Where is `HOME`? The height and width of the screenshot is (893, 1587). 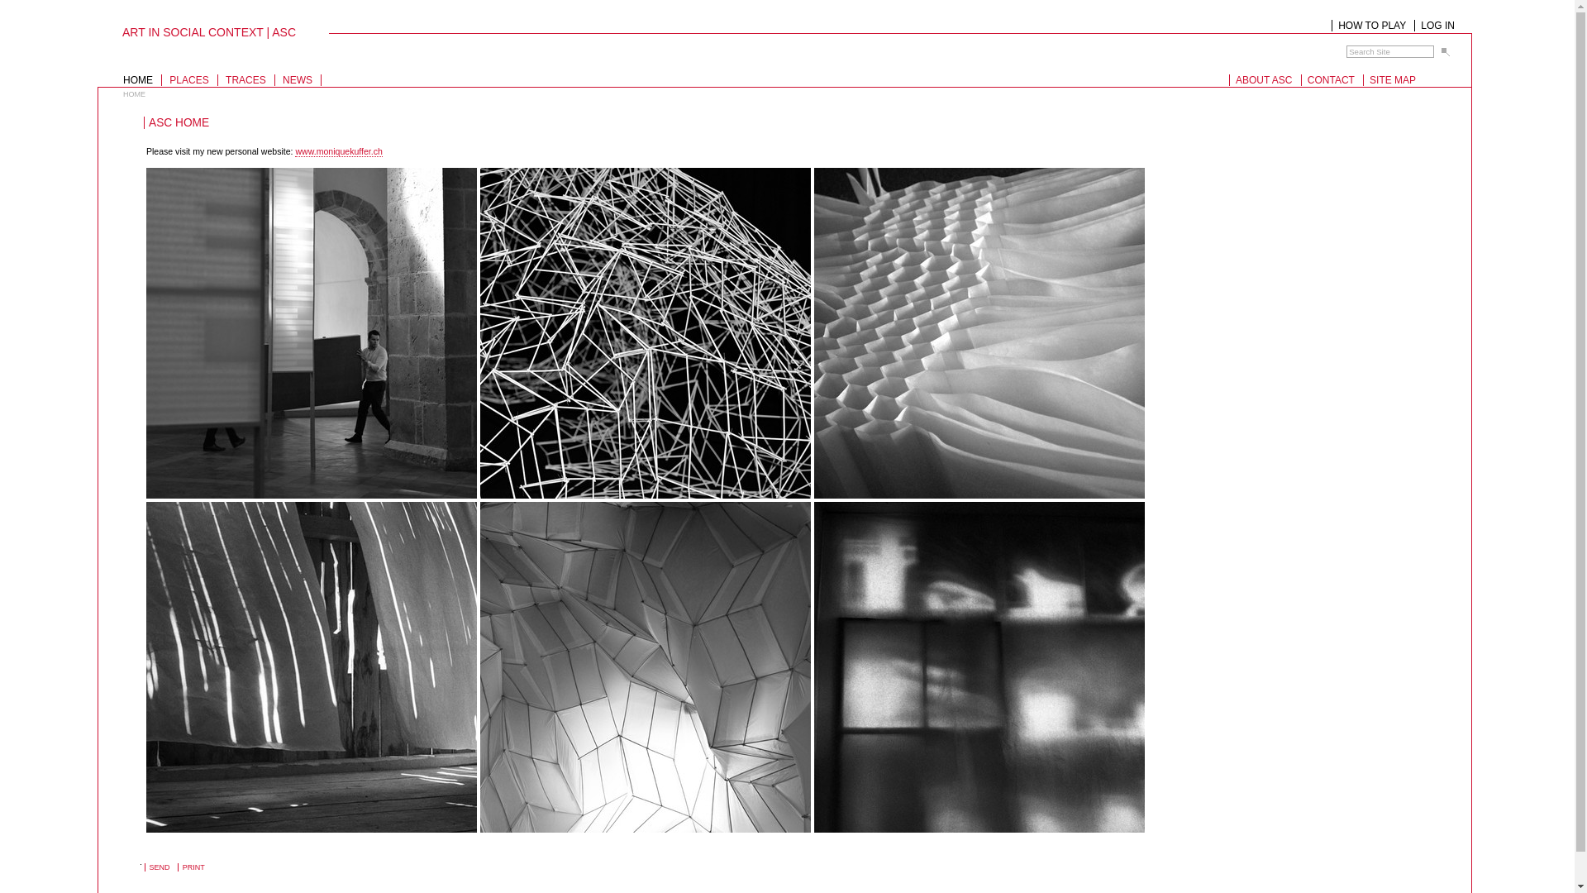
HOME is located at coordinates (134, 94).